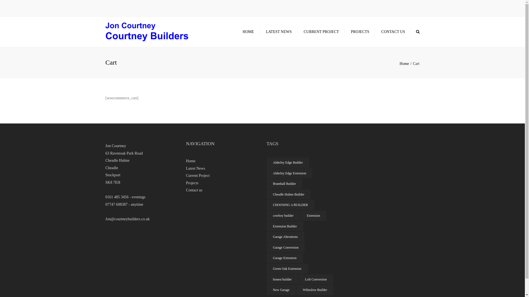  What do you see at coordinates (286, 248) in the screenshot?
I see `Garage Conversion` at bounding box center [286, 248].